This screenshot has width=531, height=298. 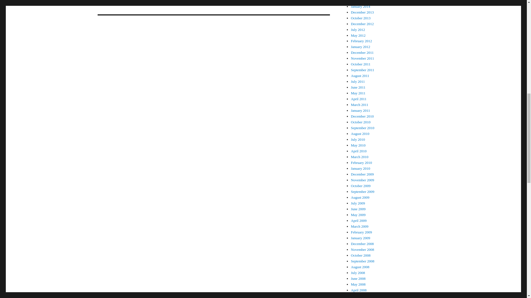 I want to click on July 2012, so click(x=358, y=30).